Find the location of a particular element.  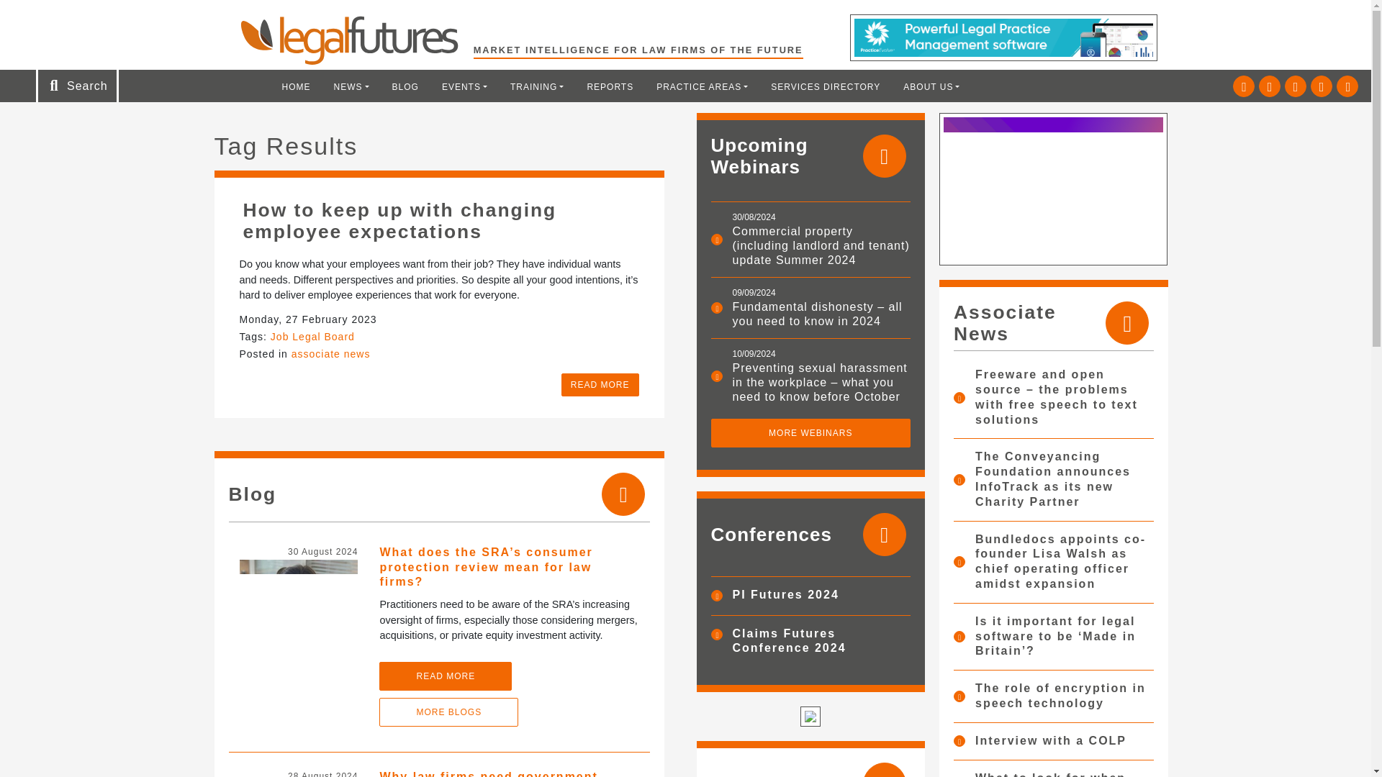

See Legal Futures on Twitter is located at coordinates (1244, 86).